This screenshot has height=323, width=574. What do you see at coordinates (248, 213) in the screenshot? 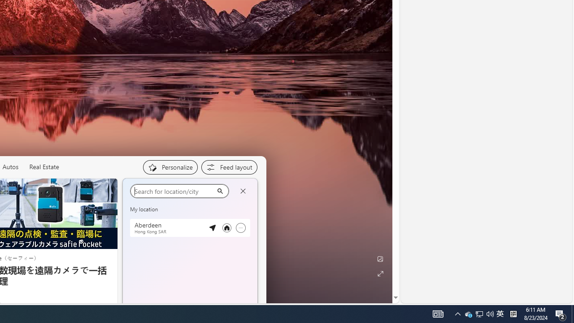
I see `Class: weather-arrow-glyph` at bounding box center [248, 213].